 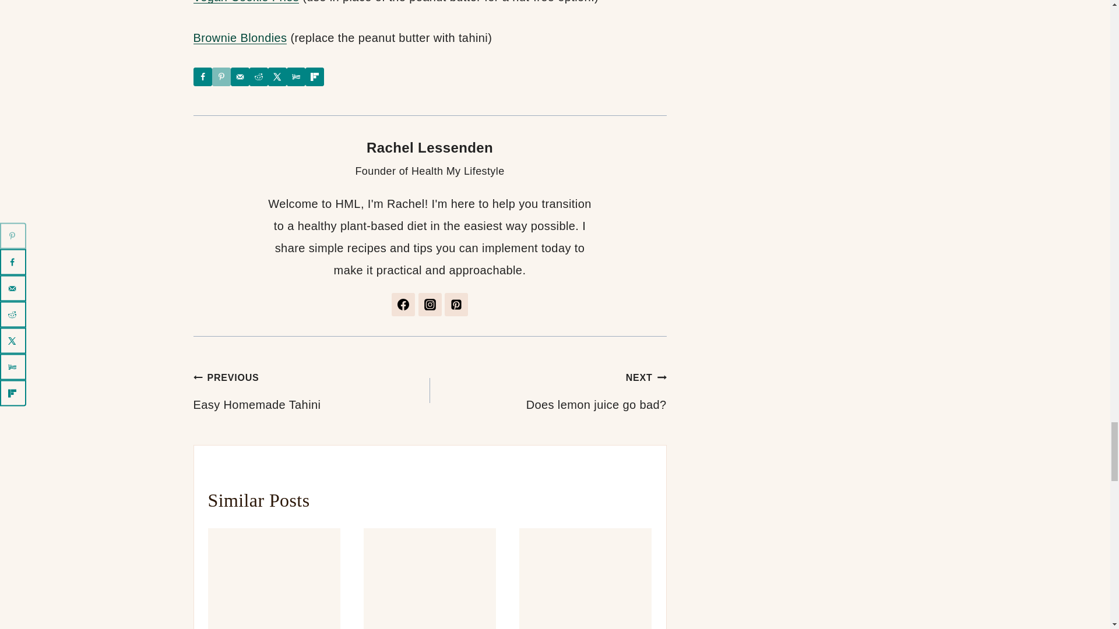 I want to click on Share on Reddit, so click(x=259, y=76).